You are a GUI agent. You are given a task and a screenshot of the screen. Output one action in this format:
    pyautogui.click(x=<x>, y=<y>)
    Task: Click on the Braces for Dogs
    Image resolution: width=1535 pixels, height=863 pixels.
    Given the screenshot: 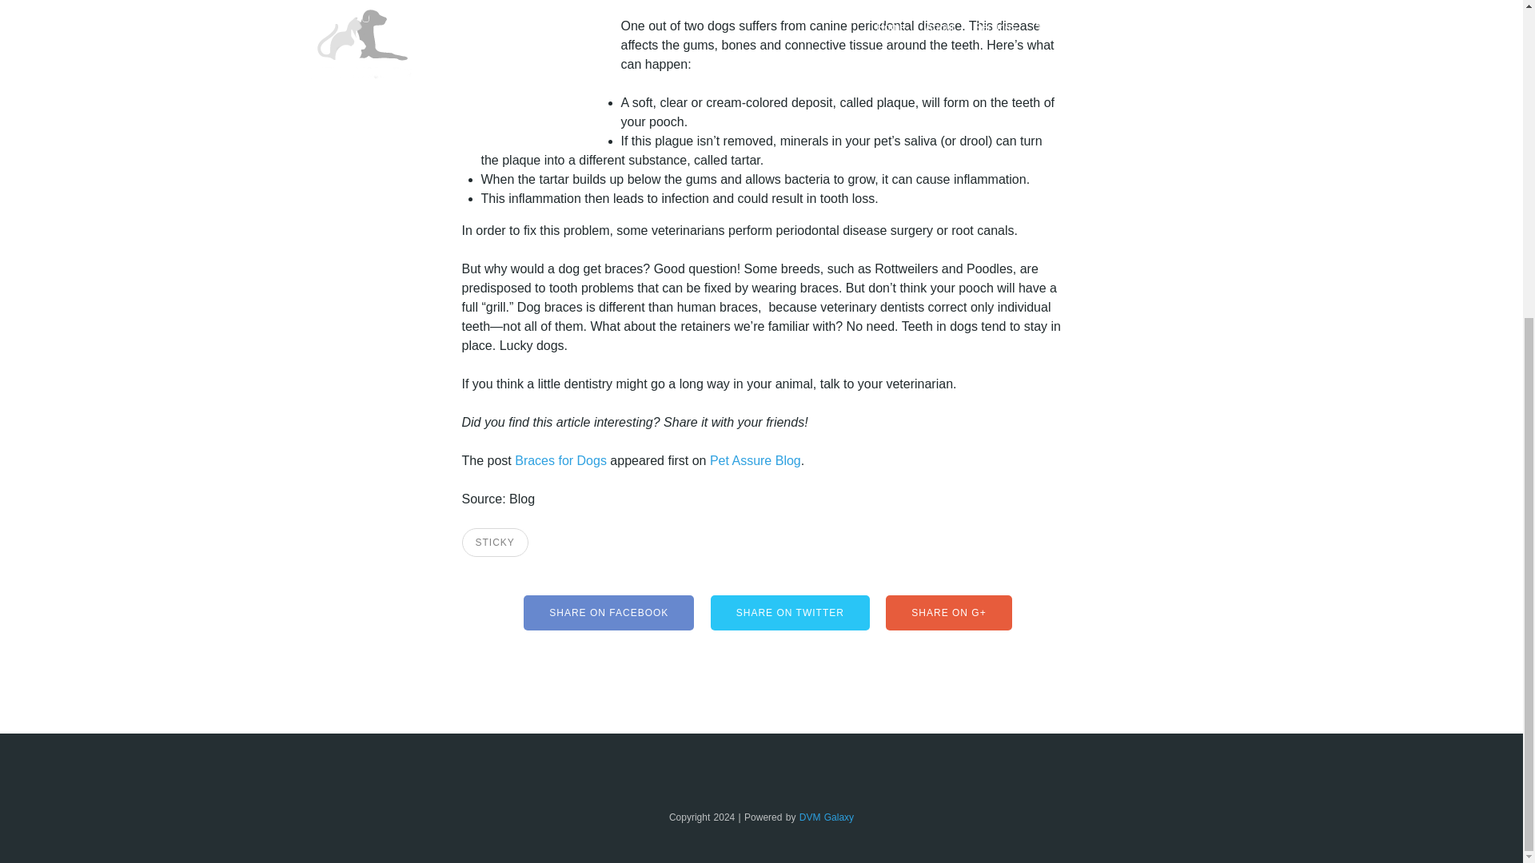 What is the action you would take?
    pyautogui.click(x=560, y=460)
    